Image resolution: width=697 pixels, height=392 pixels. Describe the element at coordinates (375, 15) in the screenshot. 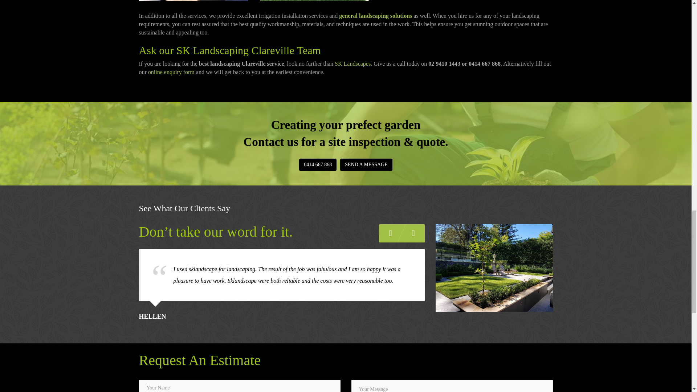

I see `general landscaping solutions` at that location.